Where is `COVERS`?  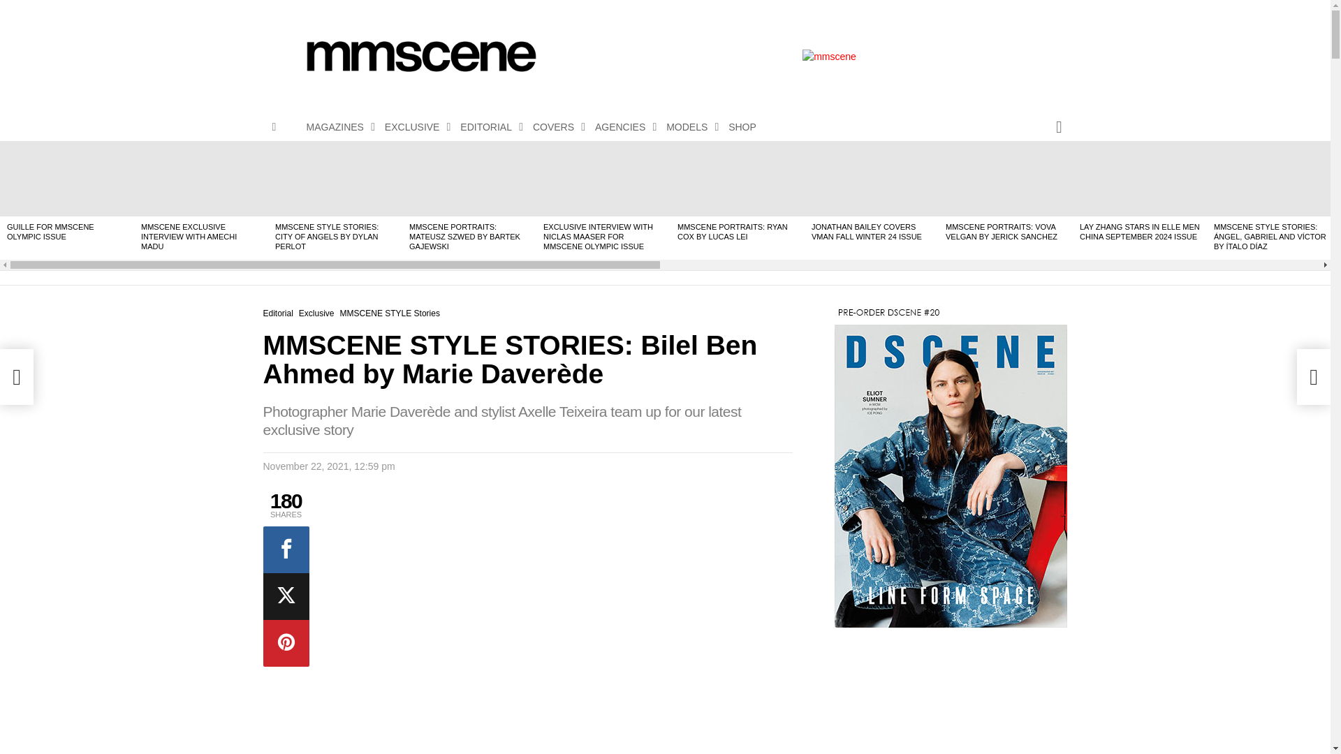 COVERS is located at coordinates (555, 127).